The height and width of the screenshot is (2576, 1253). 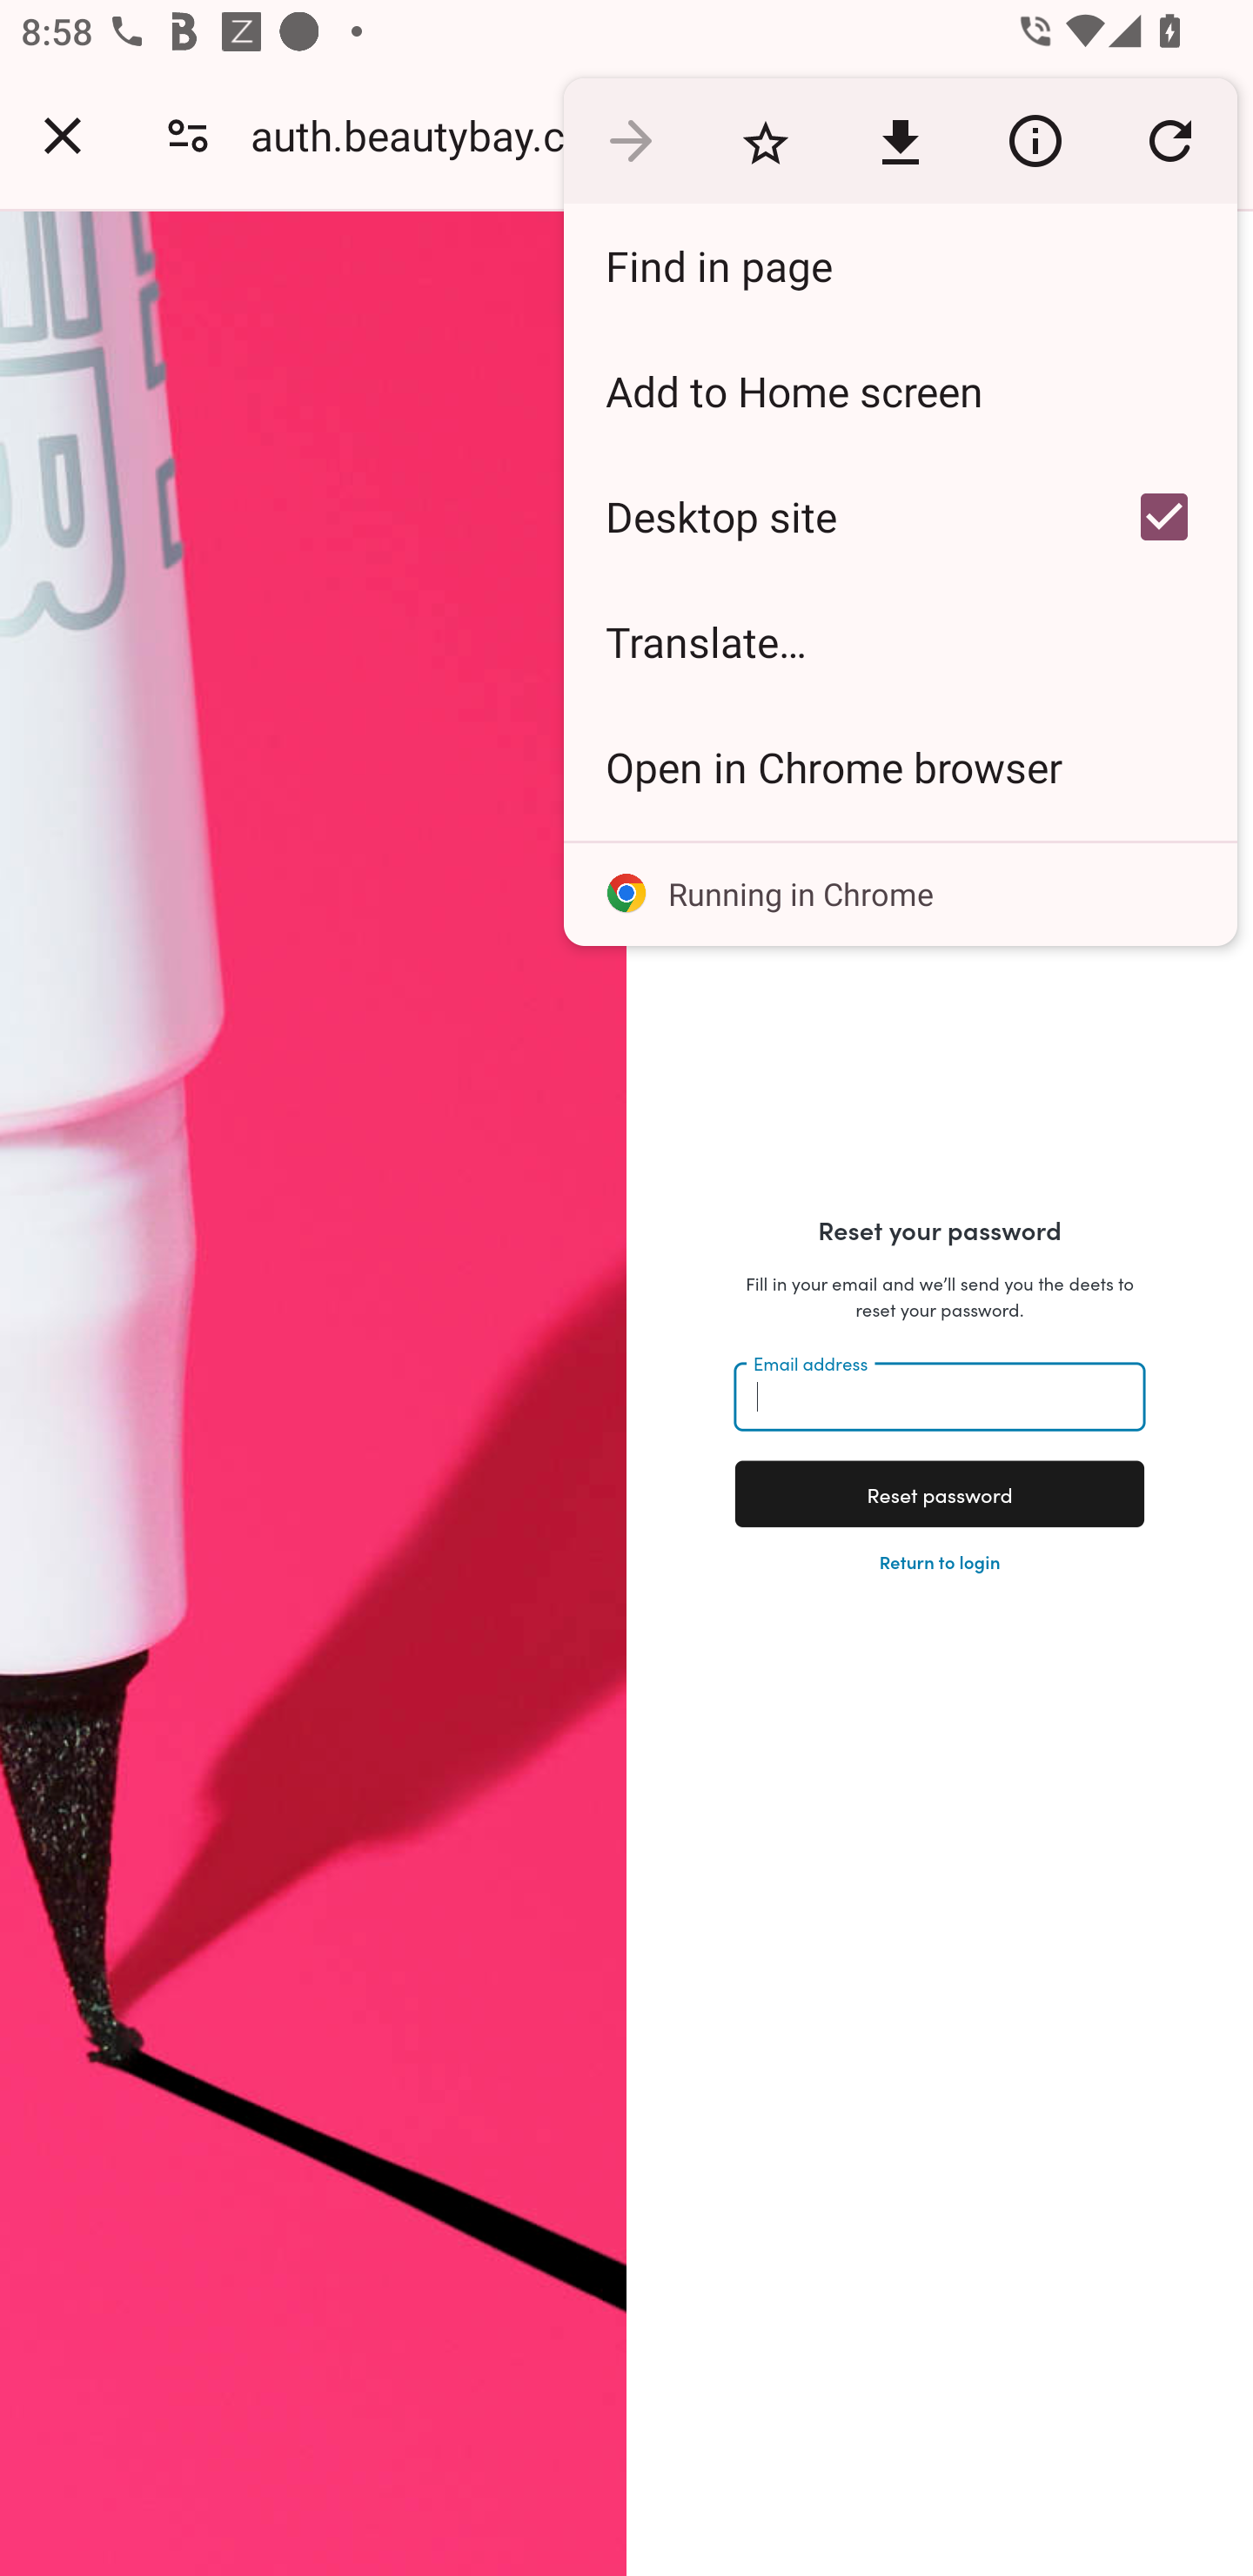 I want to click on Open in Chrome browser, so click(x=901, y=768).